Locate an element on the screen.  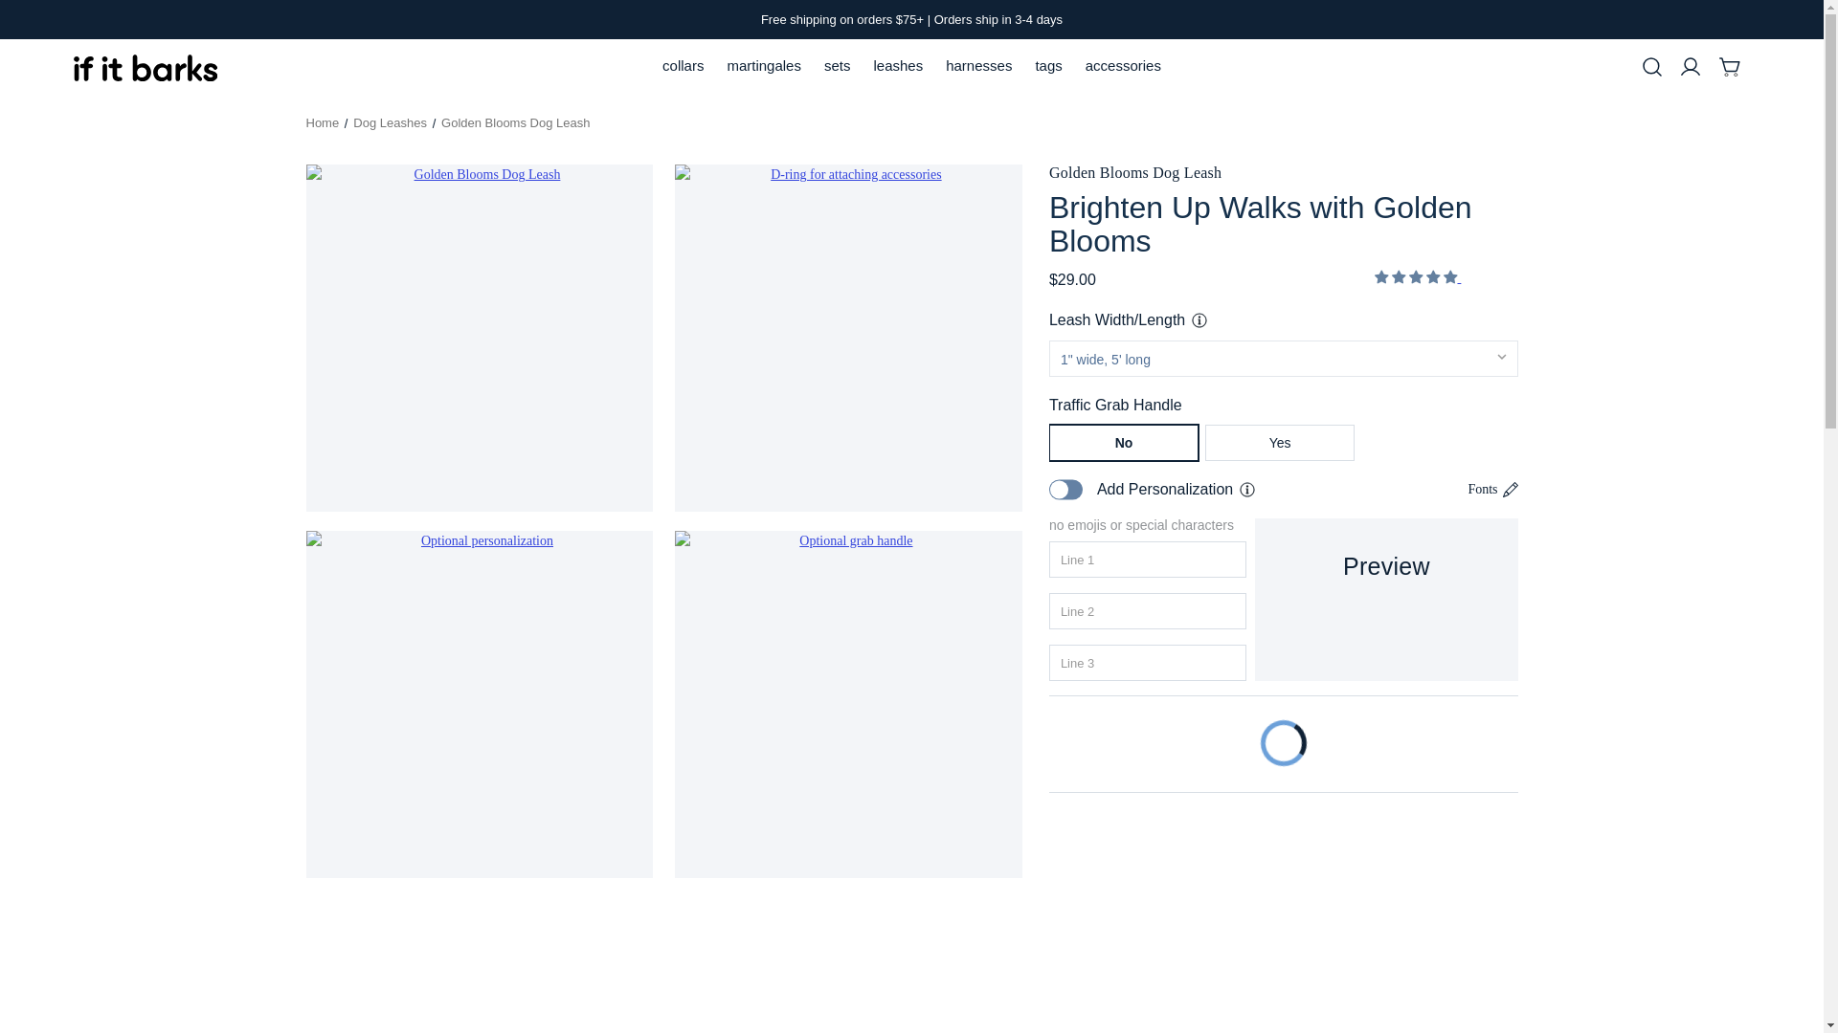
Optional grab handle is located at coordinates (848, 704).